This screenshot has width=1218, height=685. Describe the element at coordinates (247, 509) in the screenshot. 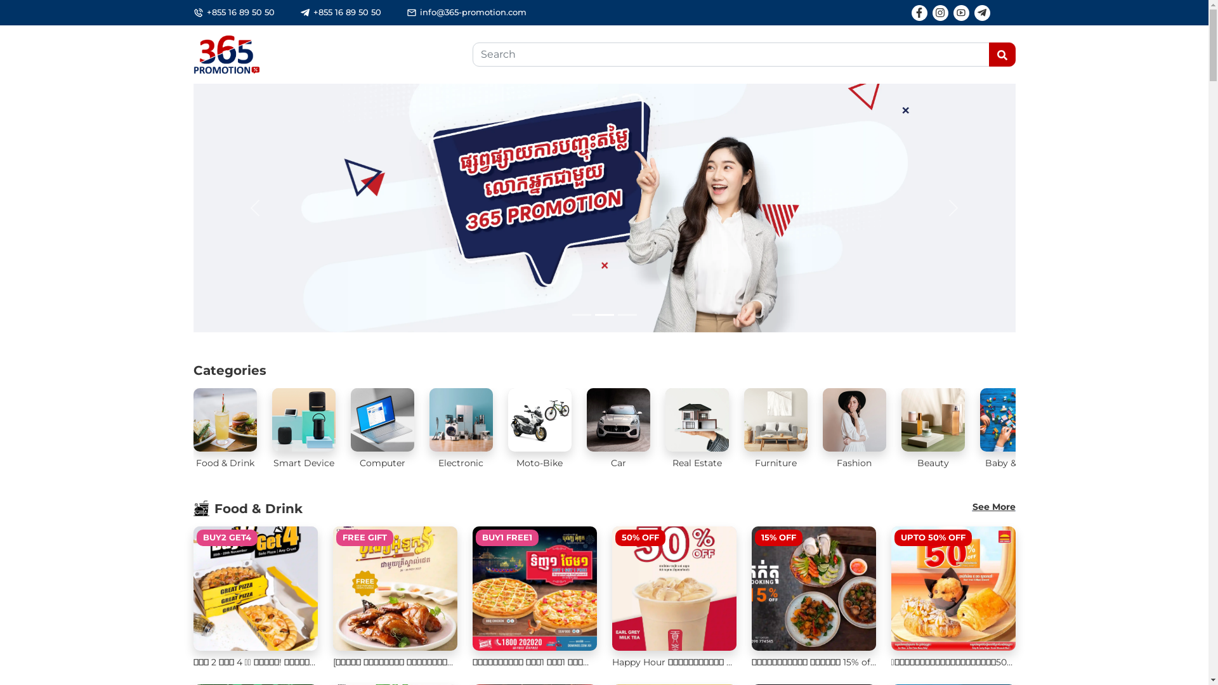

I see `Food & Drink` at that location.